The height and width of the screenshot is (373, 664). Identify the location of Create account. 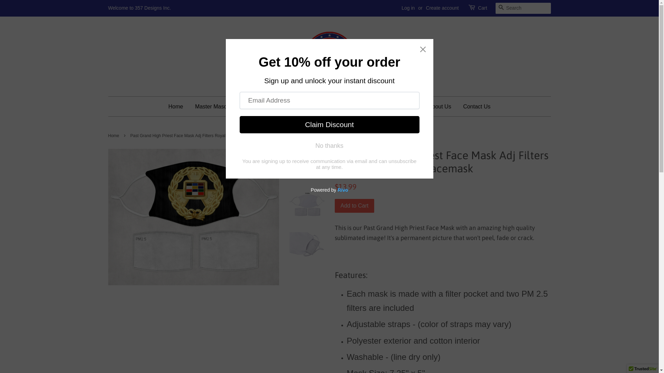
(443, 8).